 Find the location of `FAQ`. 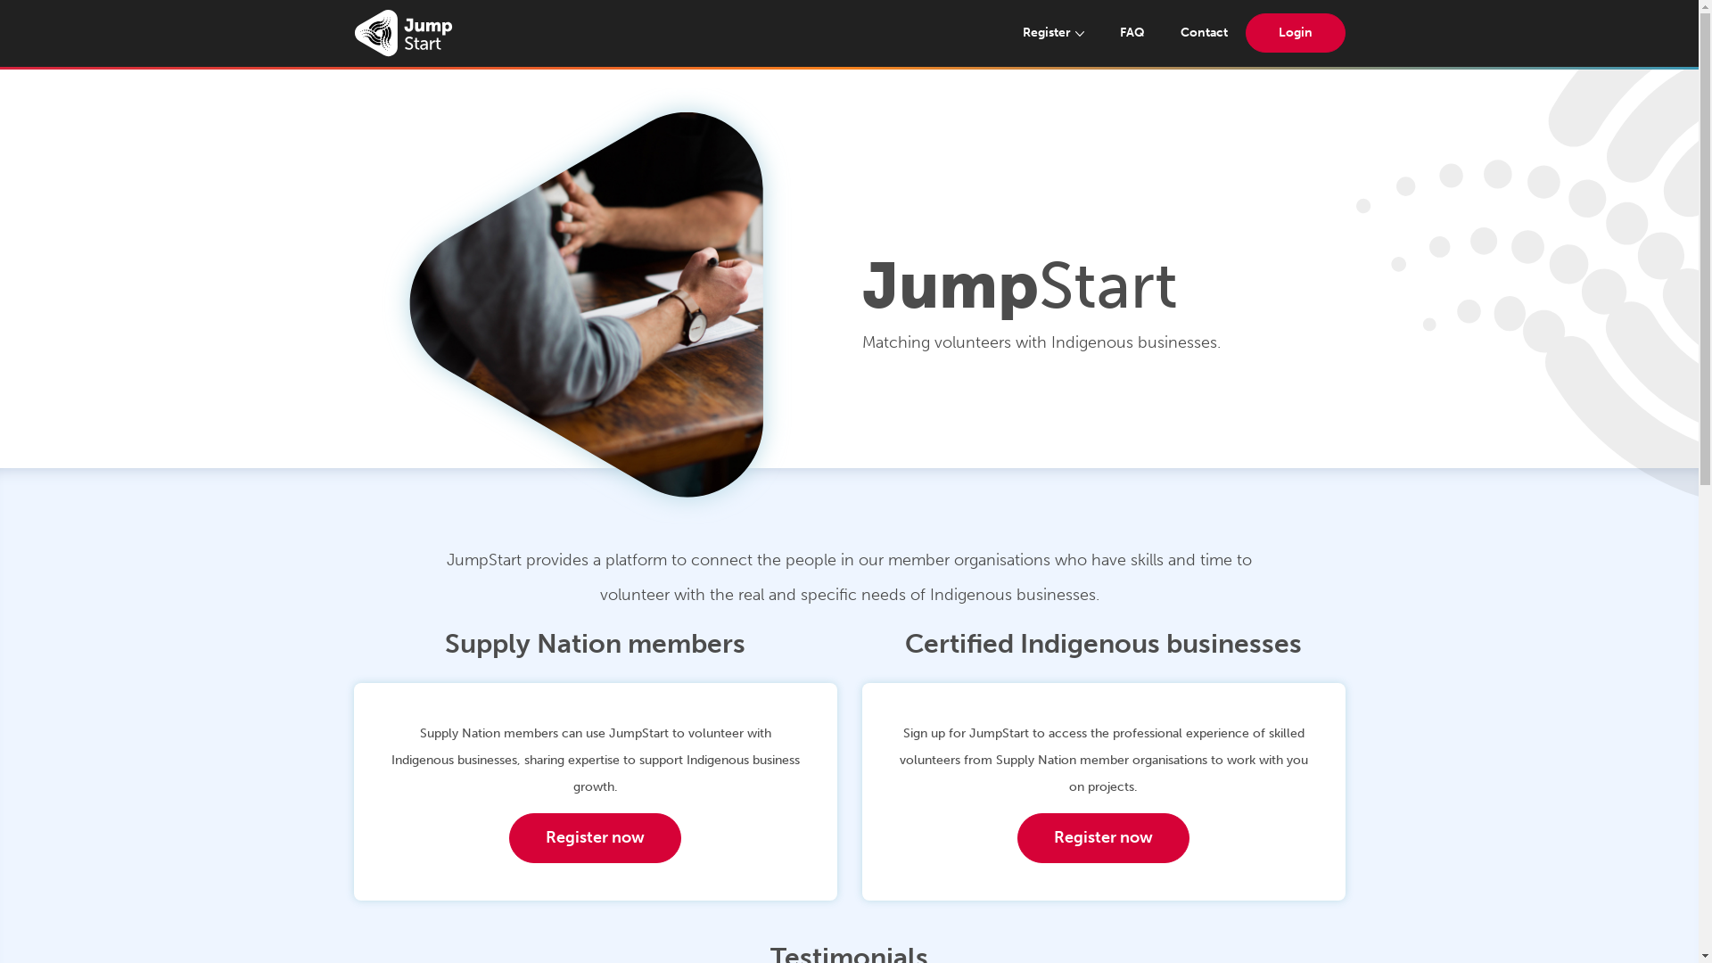

FAQ is located at coordinates (1132, 33).